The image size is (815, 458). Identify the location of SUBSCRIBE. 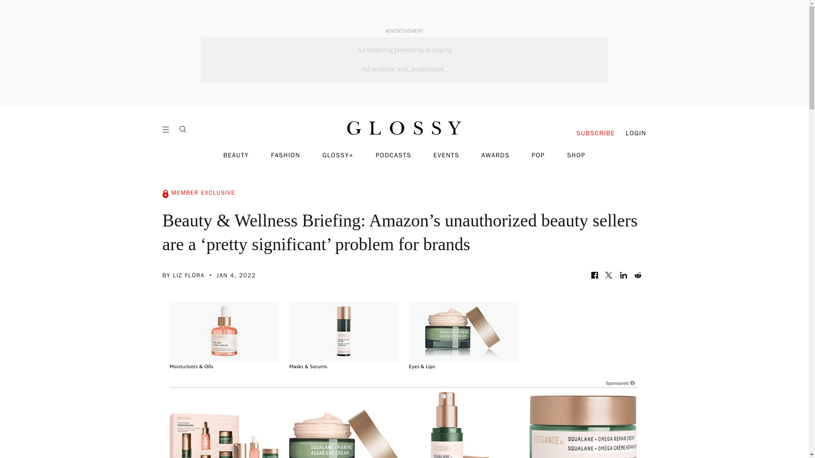
(596, 133).